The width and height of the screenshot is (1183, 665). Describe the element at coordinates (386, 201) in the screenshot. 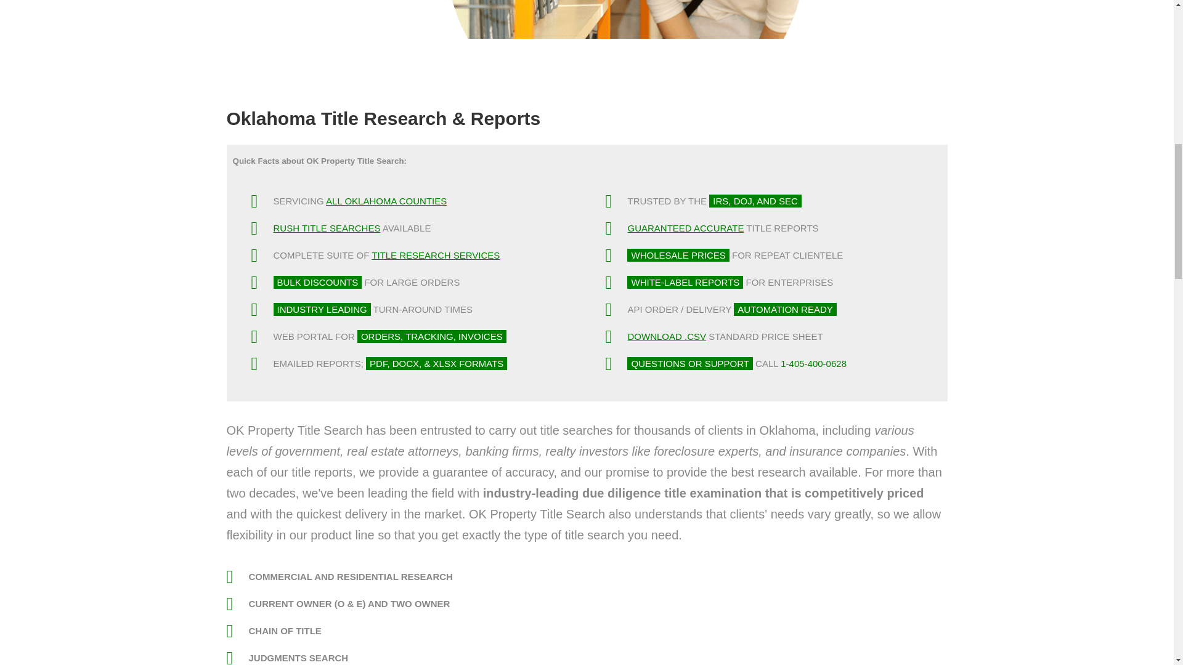

I see `Complete OK Coverage` at that location.